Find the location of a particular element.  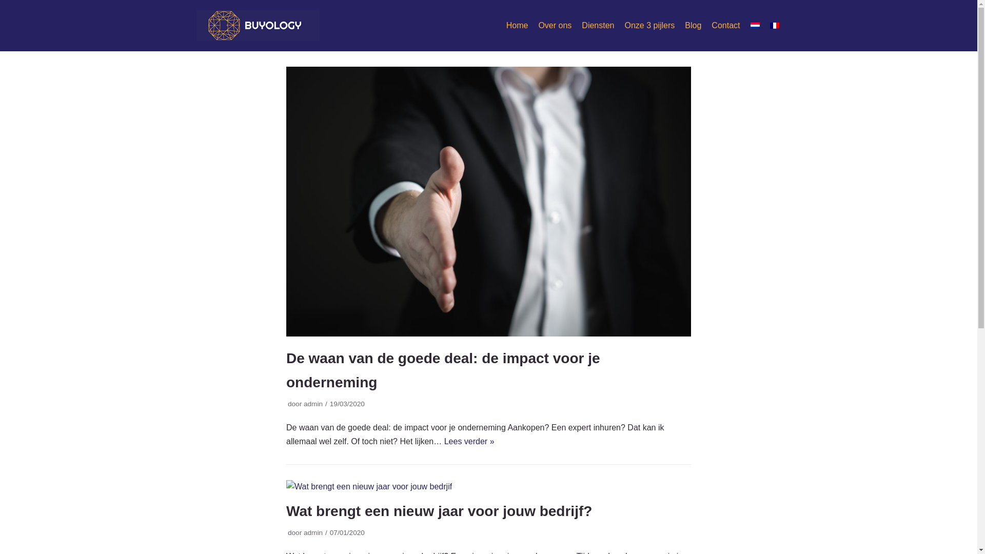

Wat brengt een nieuw jaar voor jouw bedrijf? is located at coordinates (369, 486).